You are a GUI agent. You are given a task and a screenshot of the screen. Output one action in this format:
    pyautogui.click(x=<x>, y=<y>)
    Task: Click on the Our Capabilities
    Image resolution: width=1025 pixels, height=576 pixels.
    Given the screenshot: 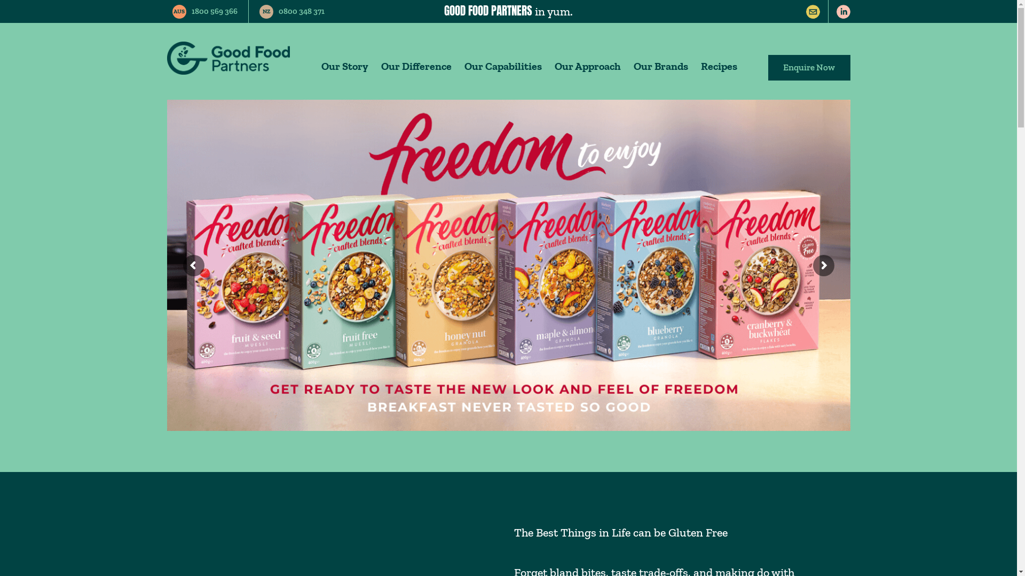 What is the action you would take?
    pyautogui.click(x=503, y=70)
    